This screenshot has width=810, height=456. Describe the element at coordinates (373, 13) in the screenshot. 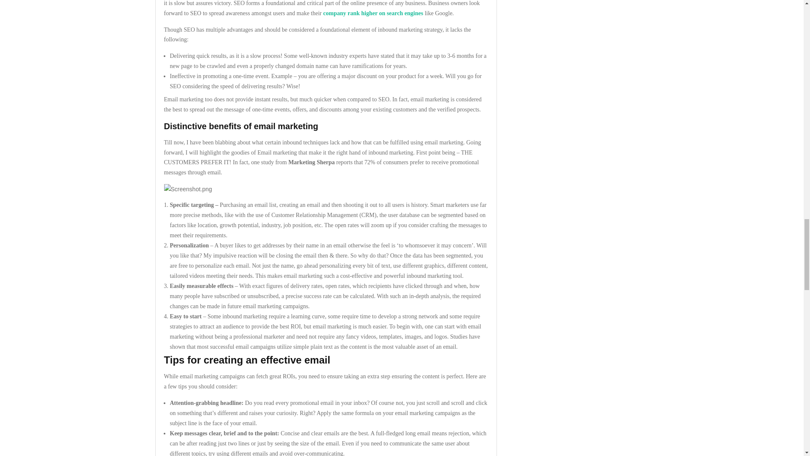

I see `company rank higher on search engines` at that location.